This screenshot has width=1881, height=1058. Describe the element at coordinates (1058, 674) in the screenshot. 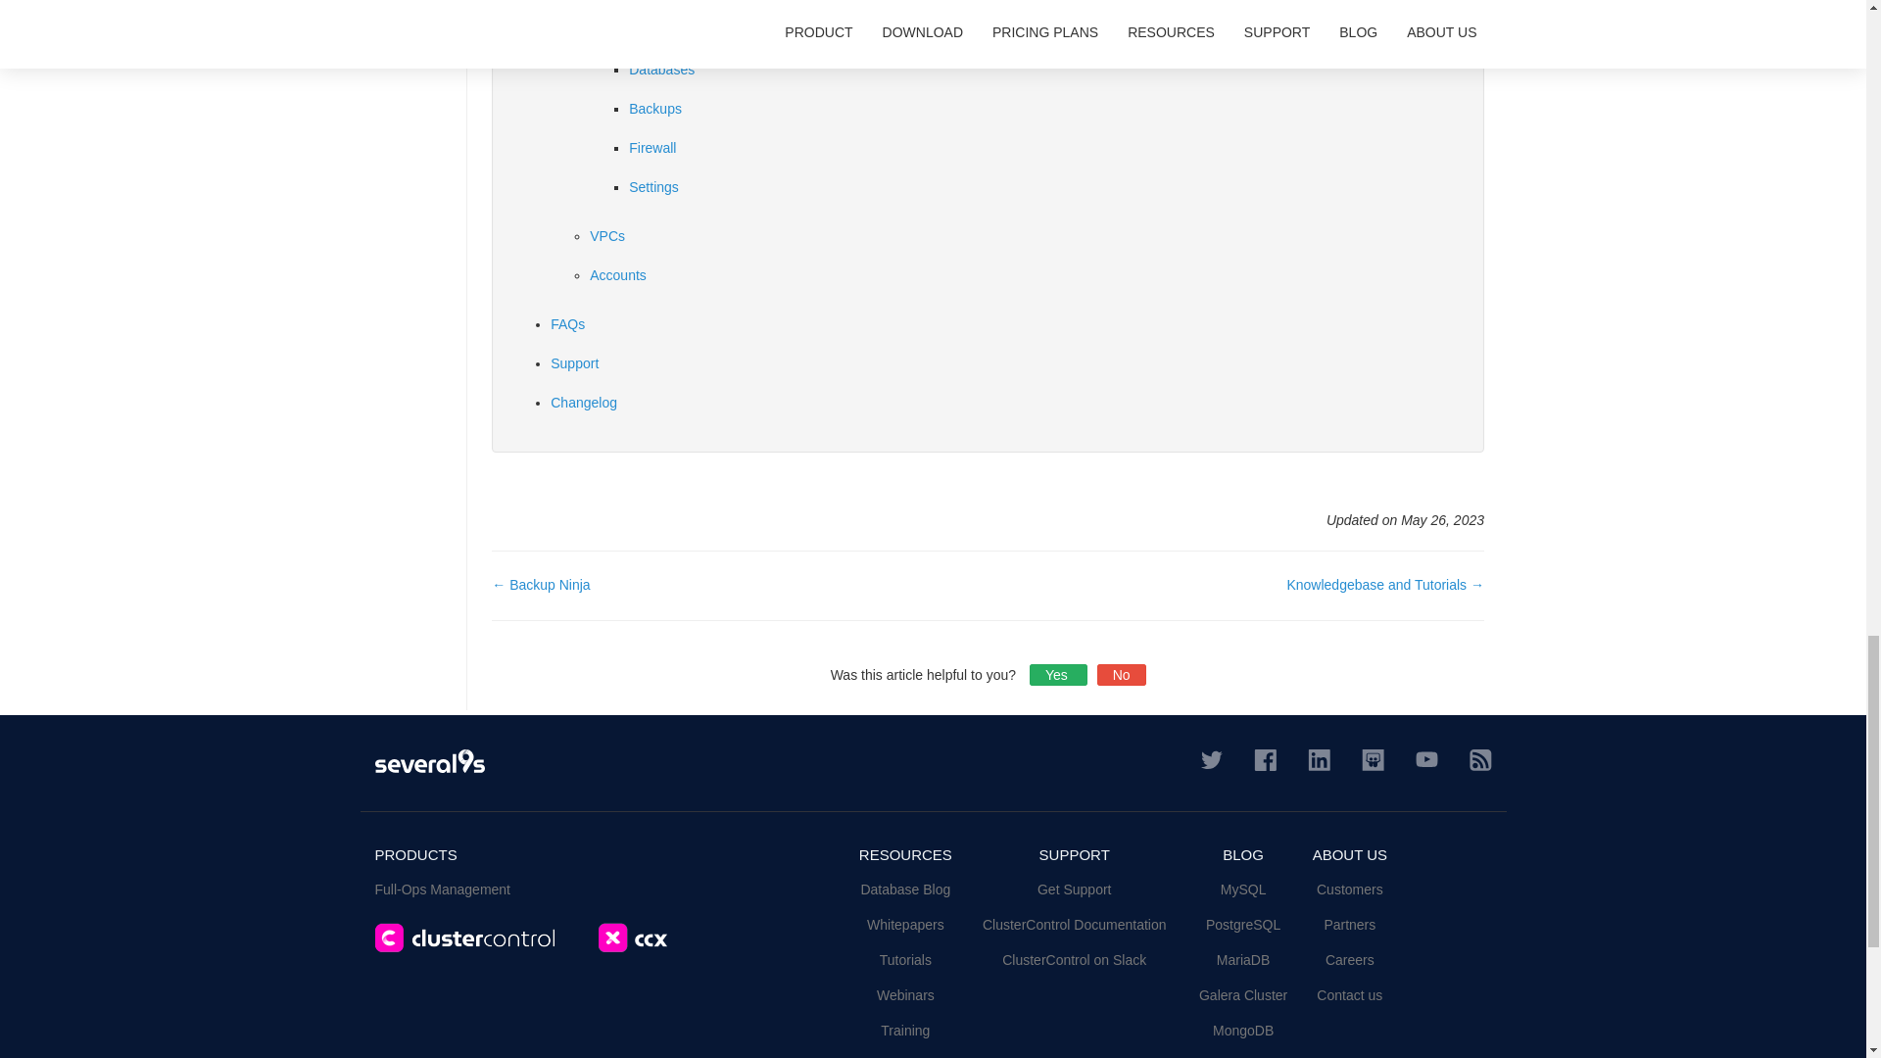

I see `No votes yet` at that location.